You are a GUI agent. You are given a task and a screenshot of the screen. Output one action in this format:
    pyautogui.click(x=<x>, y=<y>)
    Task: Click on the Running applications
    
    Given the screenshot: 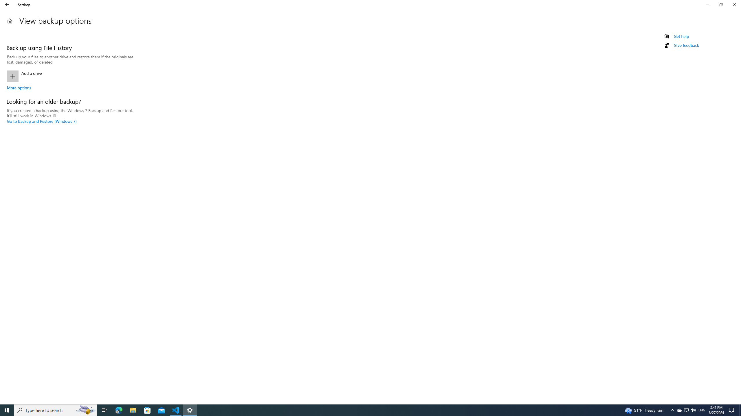 What is the action you would take?
    pyautogui.click(x=360, y=410)
    